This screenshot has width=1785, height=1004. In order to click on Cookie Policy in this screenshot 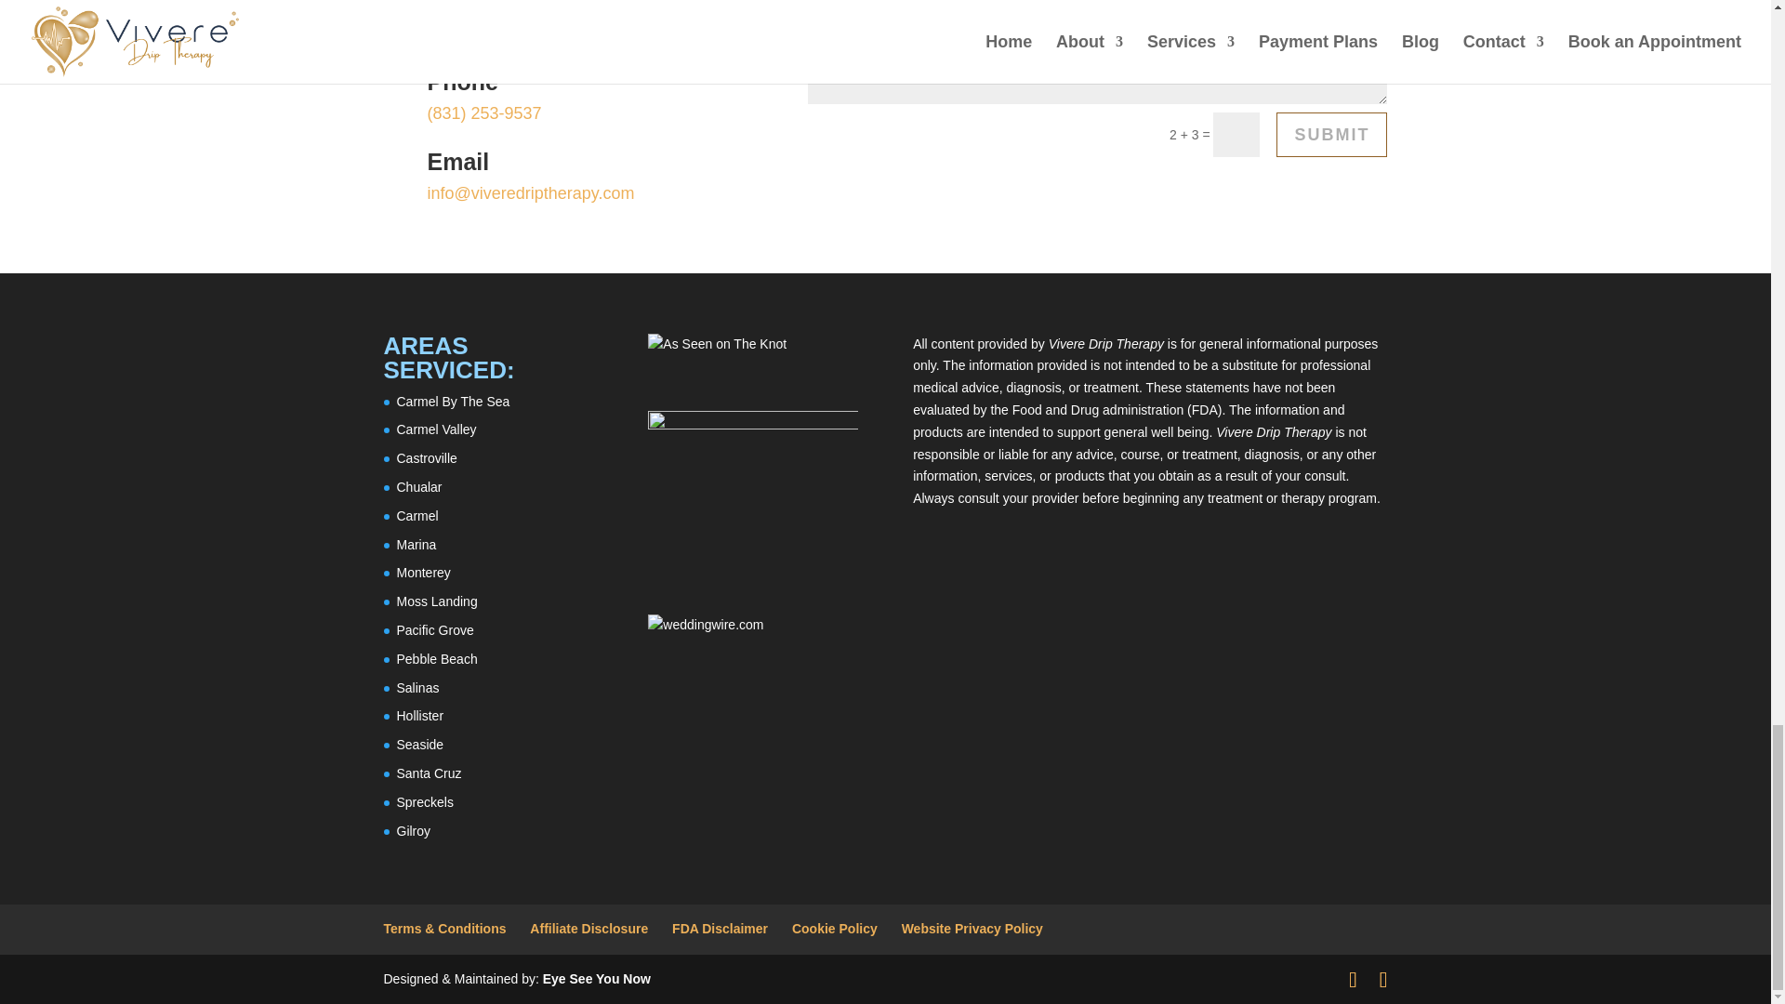, I will do `click(835, 928)`.